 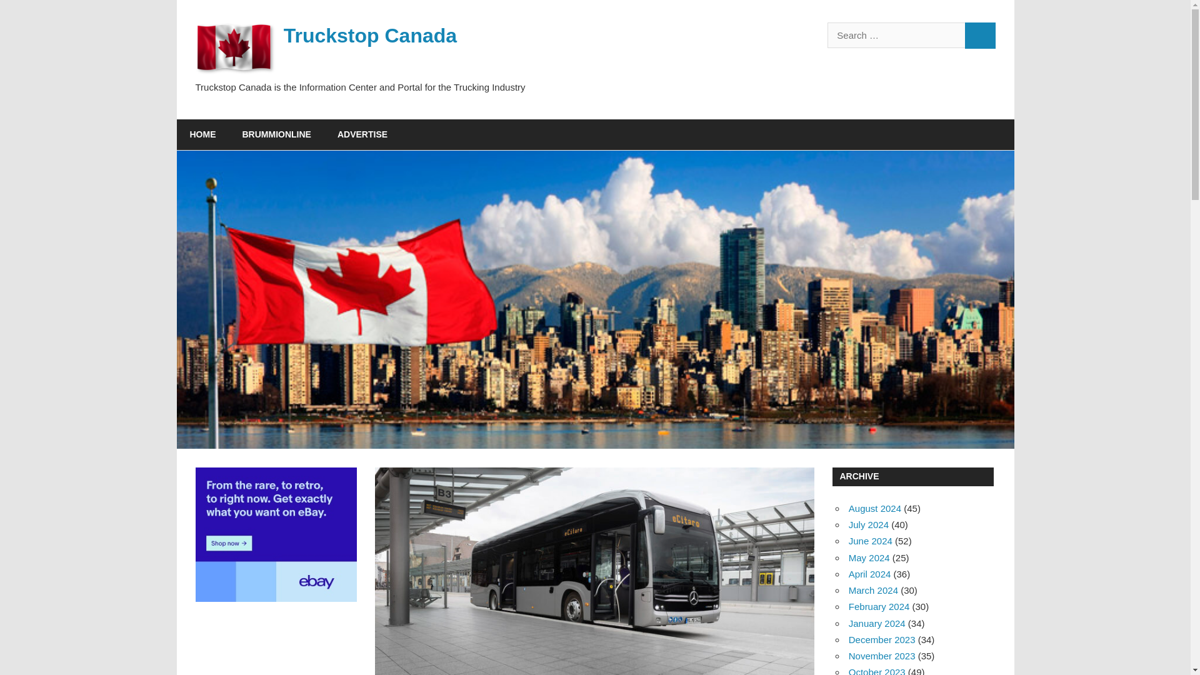 I want to click on June 2024, so click(x=870, y=541).